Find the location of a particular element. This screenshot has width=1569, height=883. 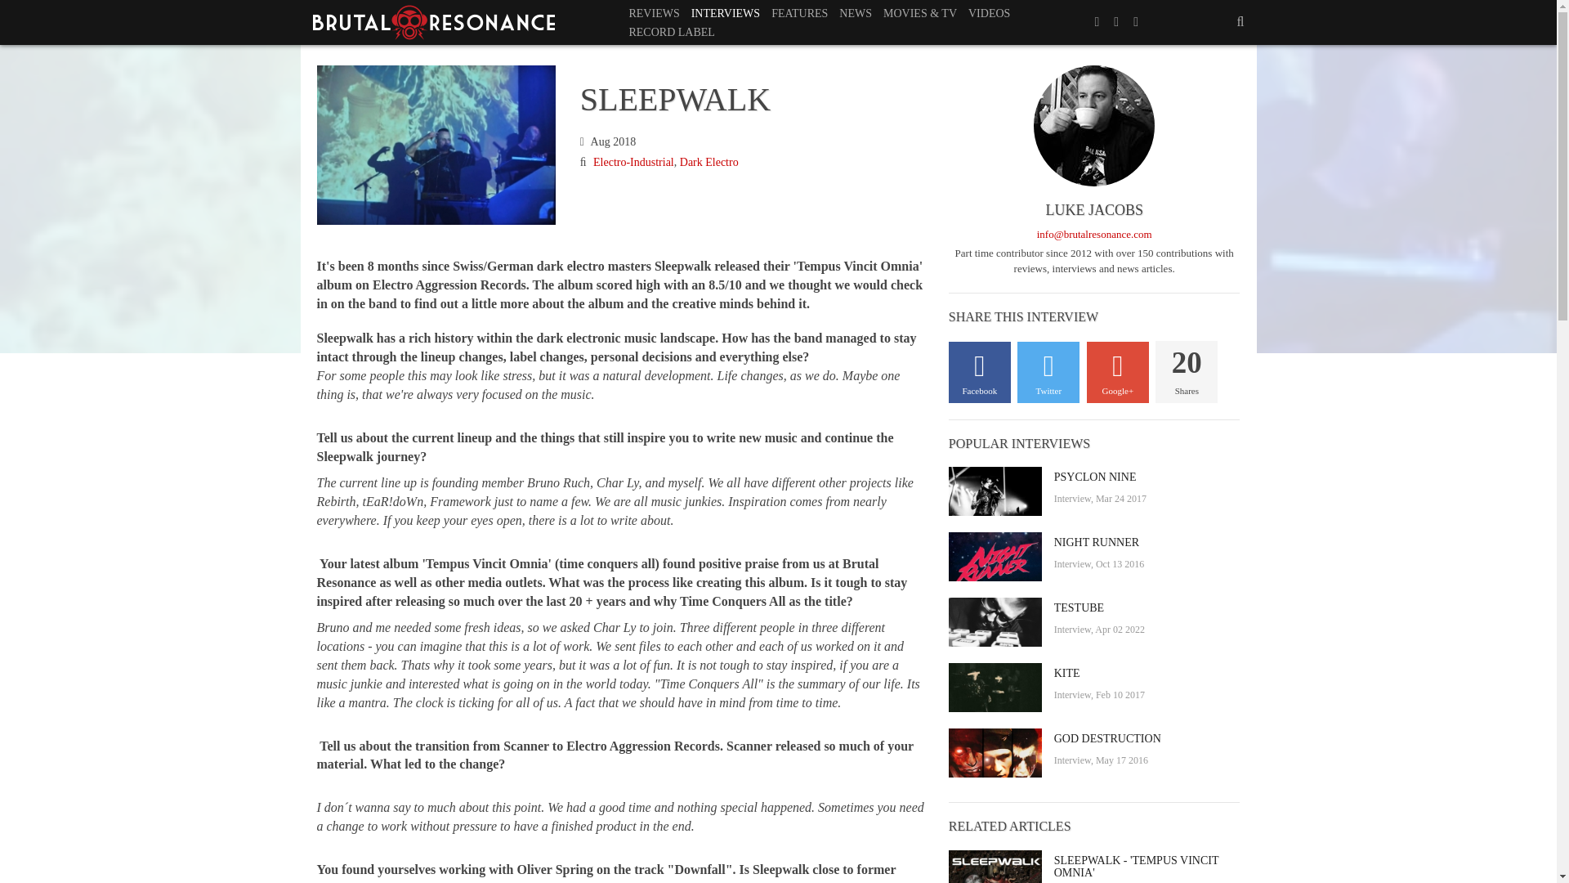

Share on Google Plus is located at coordinates (1118, 371).